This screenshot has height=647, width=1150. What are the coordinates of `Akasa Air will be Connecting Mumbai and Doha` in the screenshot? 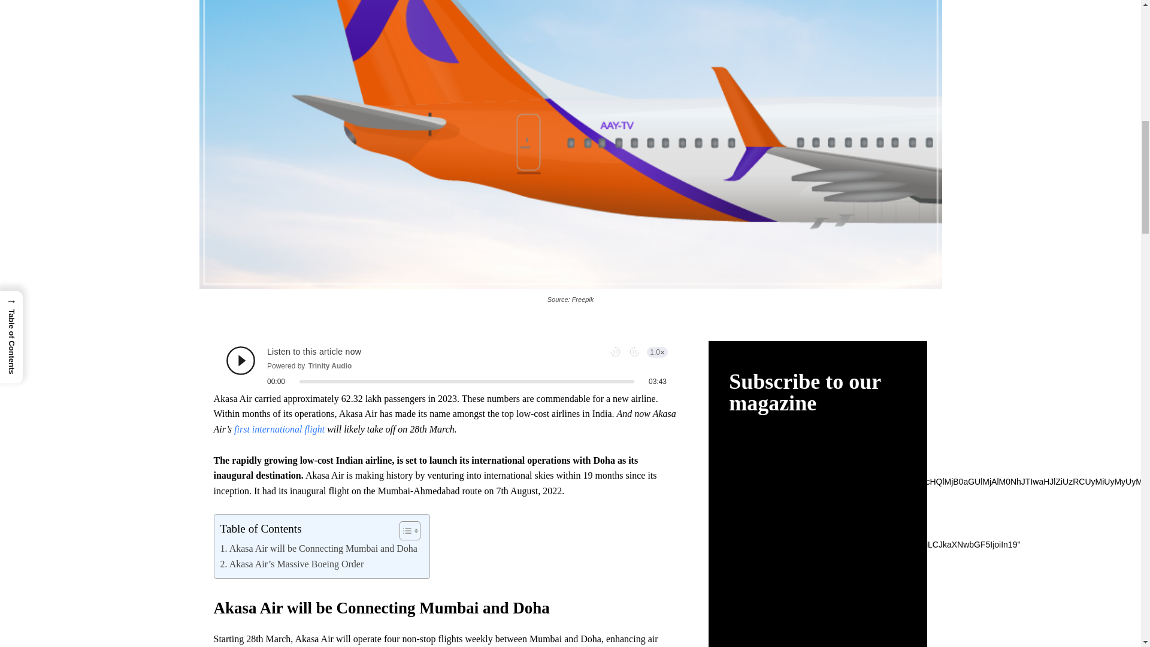 It's located at (319, 548).